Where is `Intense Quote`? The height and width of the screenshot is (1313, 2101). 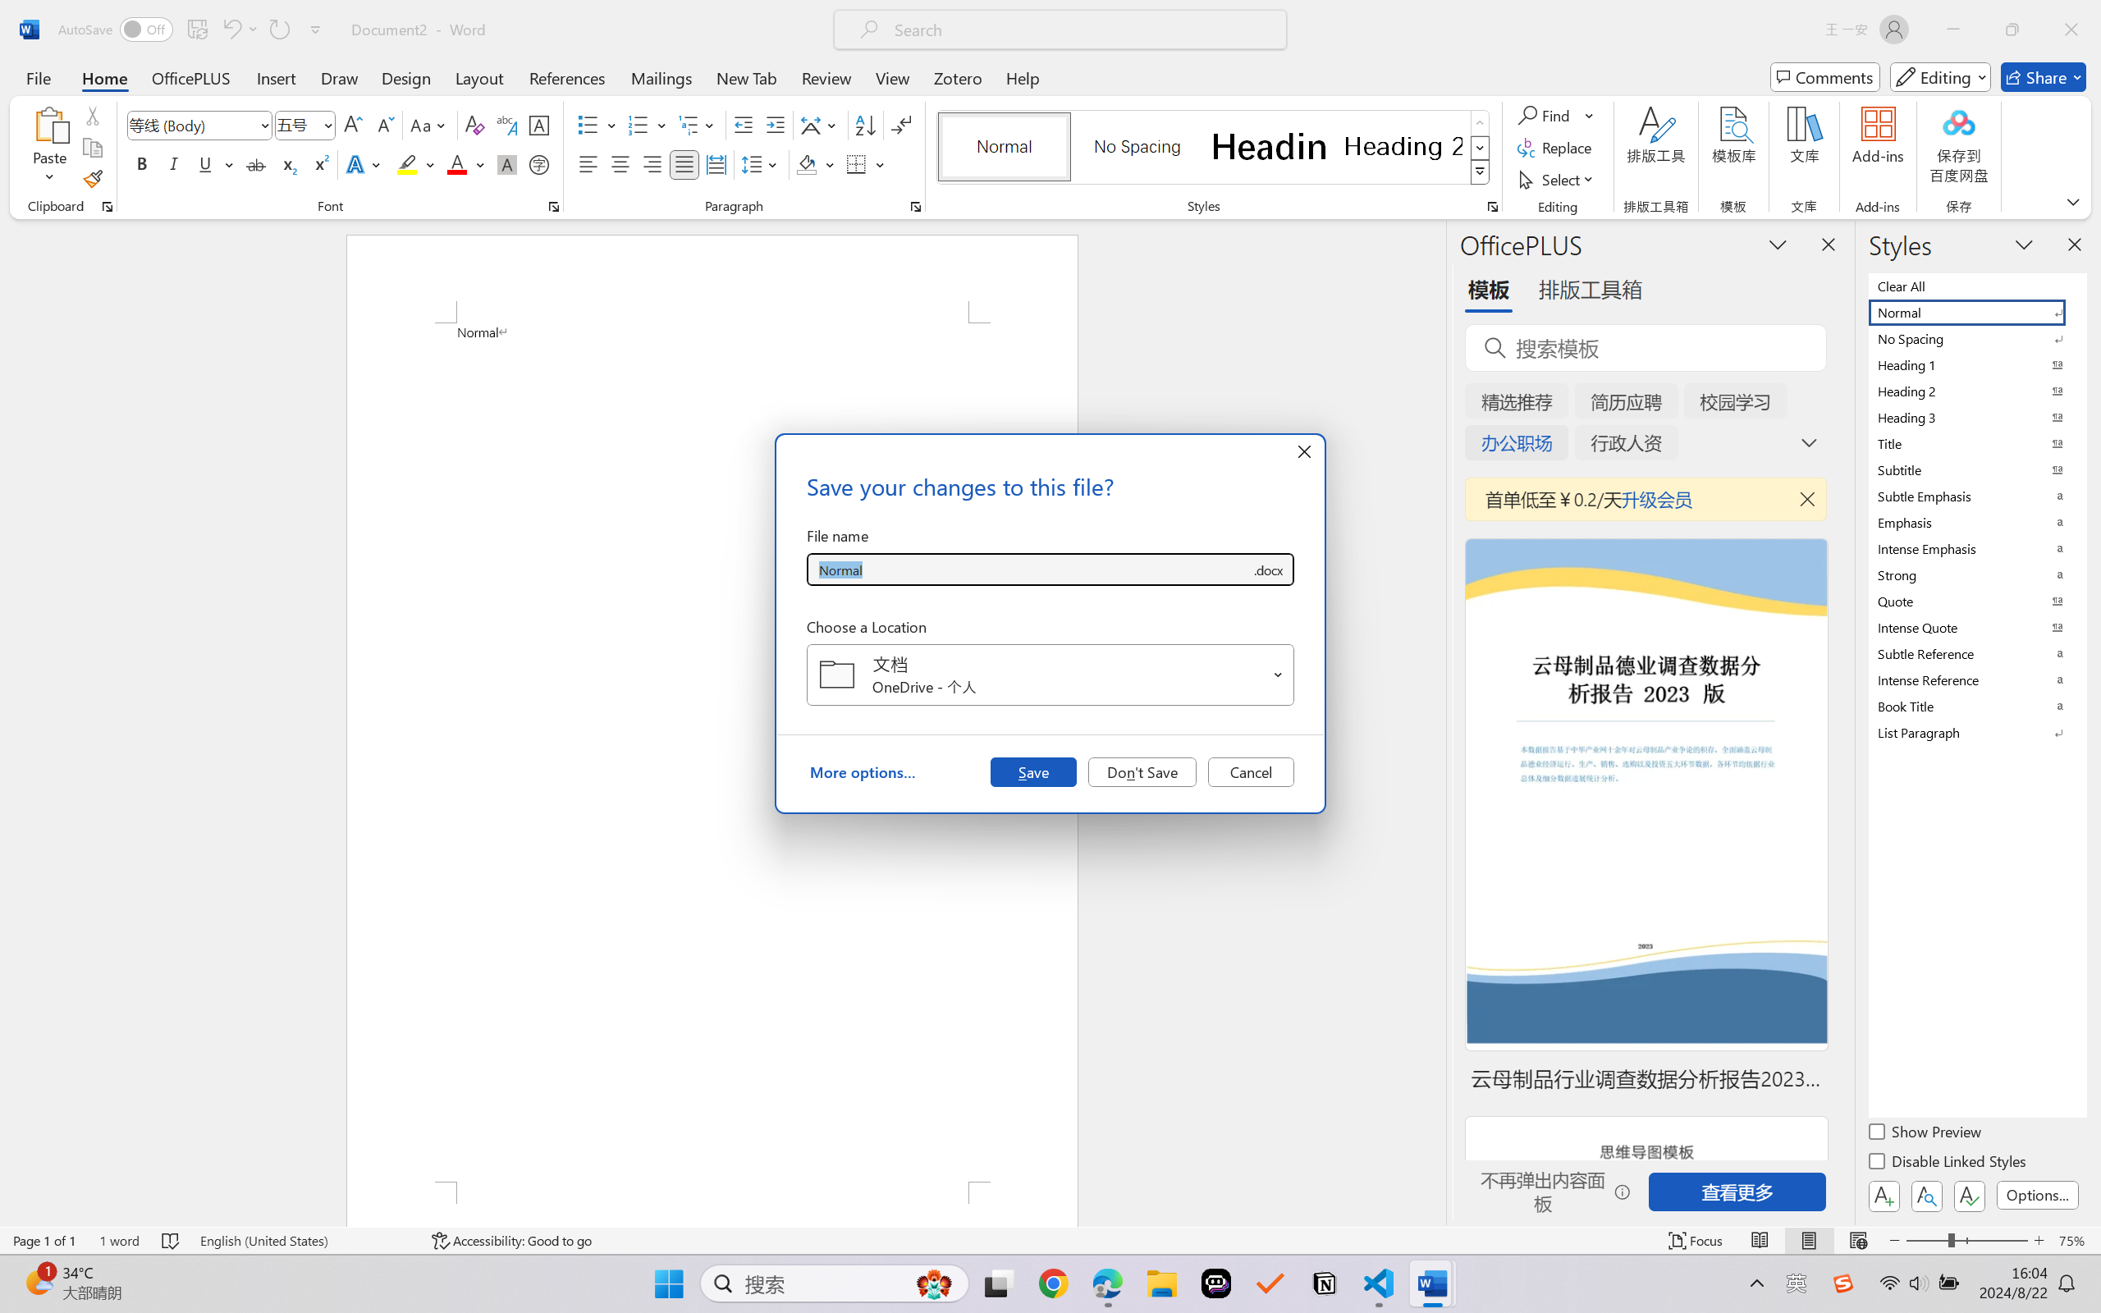 Intense Quote is located at coordinates (1976, 627).